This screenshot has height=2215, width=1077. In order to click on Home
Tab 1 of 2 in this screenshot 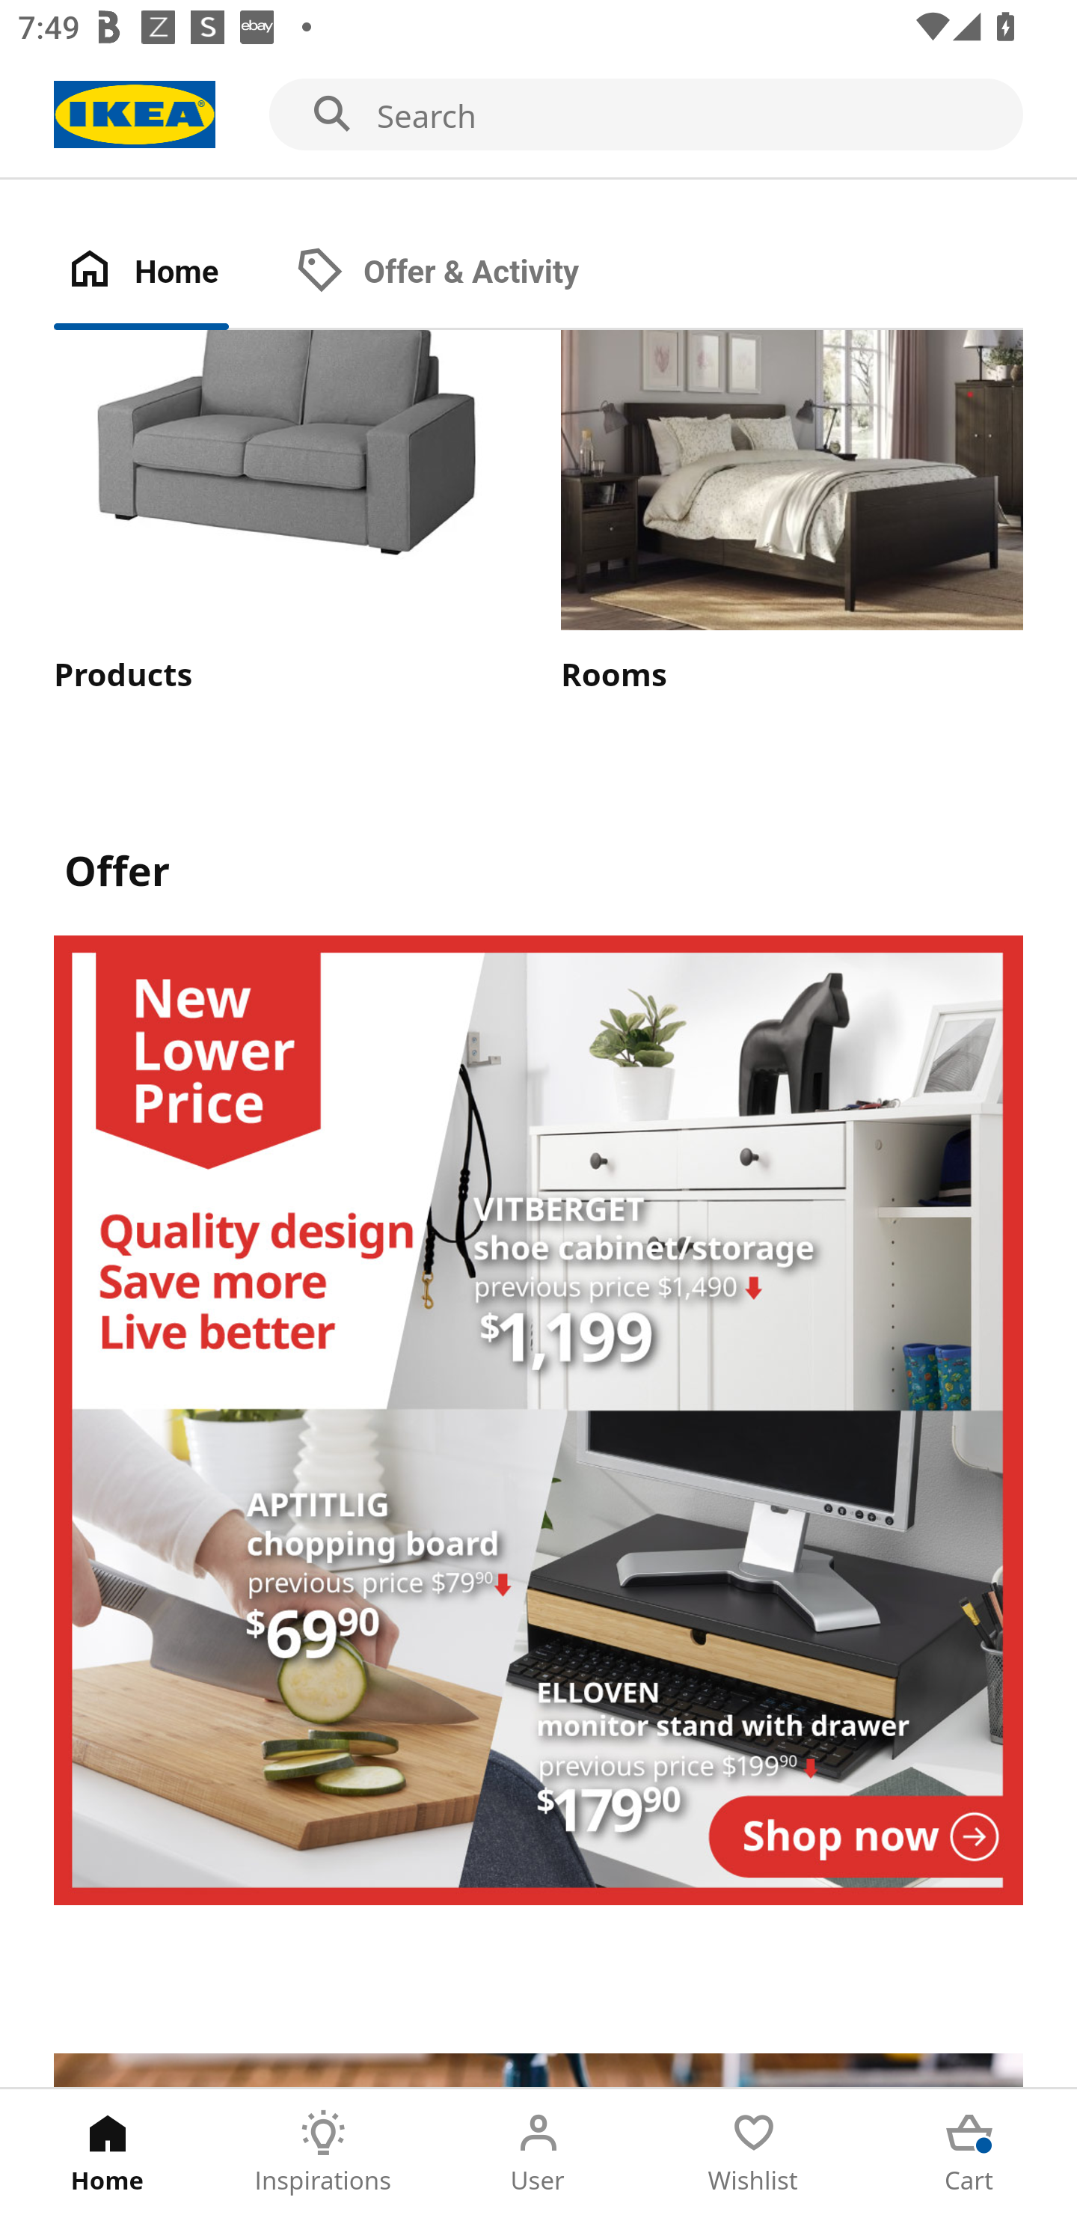, I will do `click(168, 272)`.